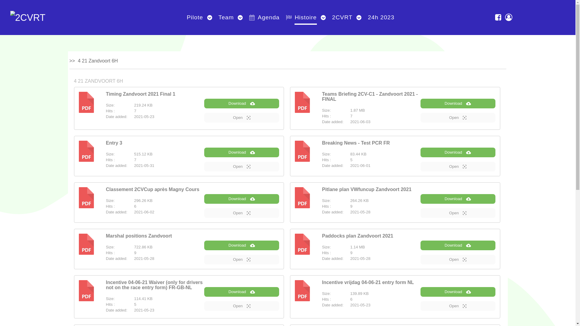 This screenshot has width=580, height=326. Describe the element at coordinates (458, 292) in the screenshot. I see `Download` at that location.